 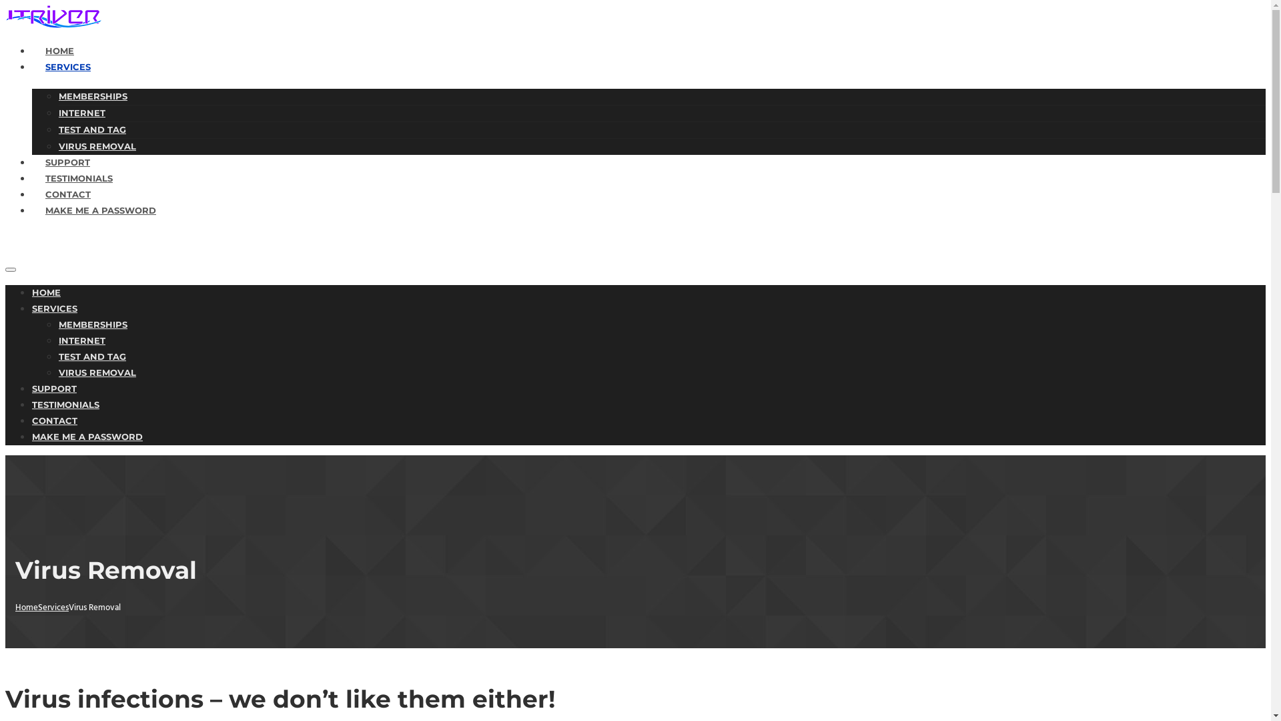 I want to click on VIRUS REMOVAL, so click(x=97, y=373).